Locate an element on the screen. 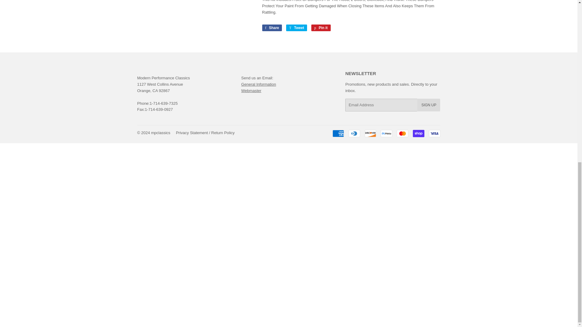  Pin on Pinterest is located at coordinates (321, 28).